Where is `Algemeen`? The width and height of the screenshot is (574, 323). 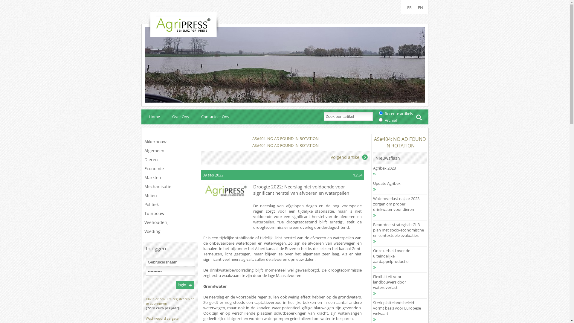 Algemeen is located at coordinates (168, 151).